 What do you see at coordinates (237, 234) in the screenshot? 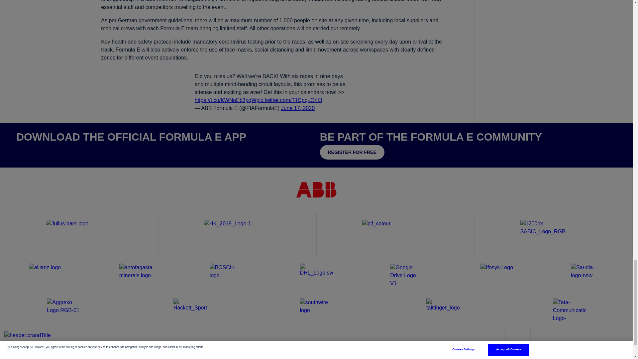
I see `Technical Partner` at bounding box center [237, 234].